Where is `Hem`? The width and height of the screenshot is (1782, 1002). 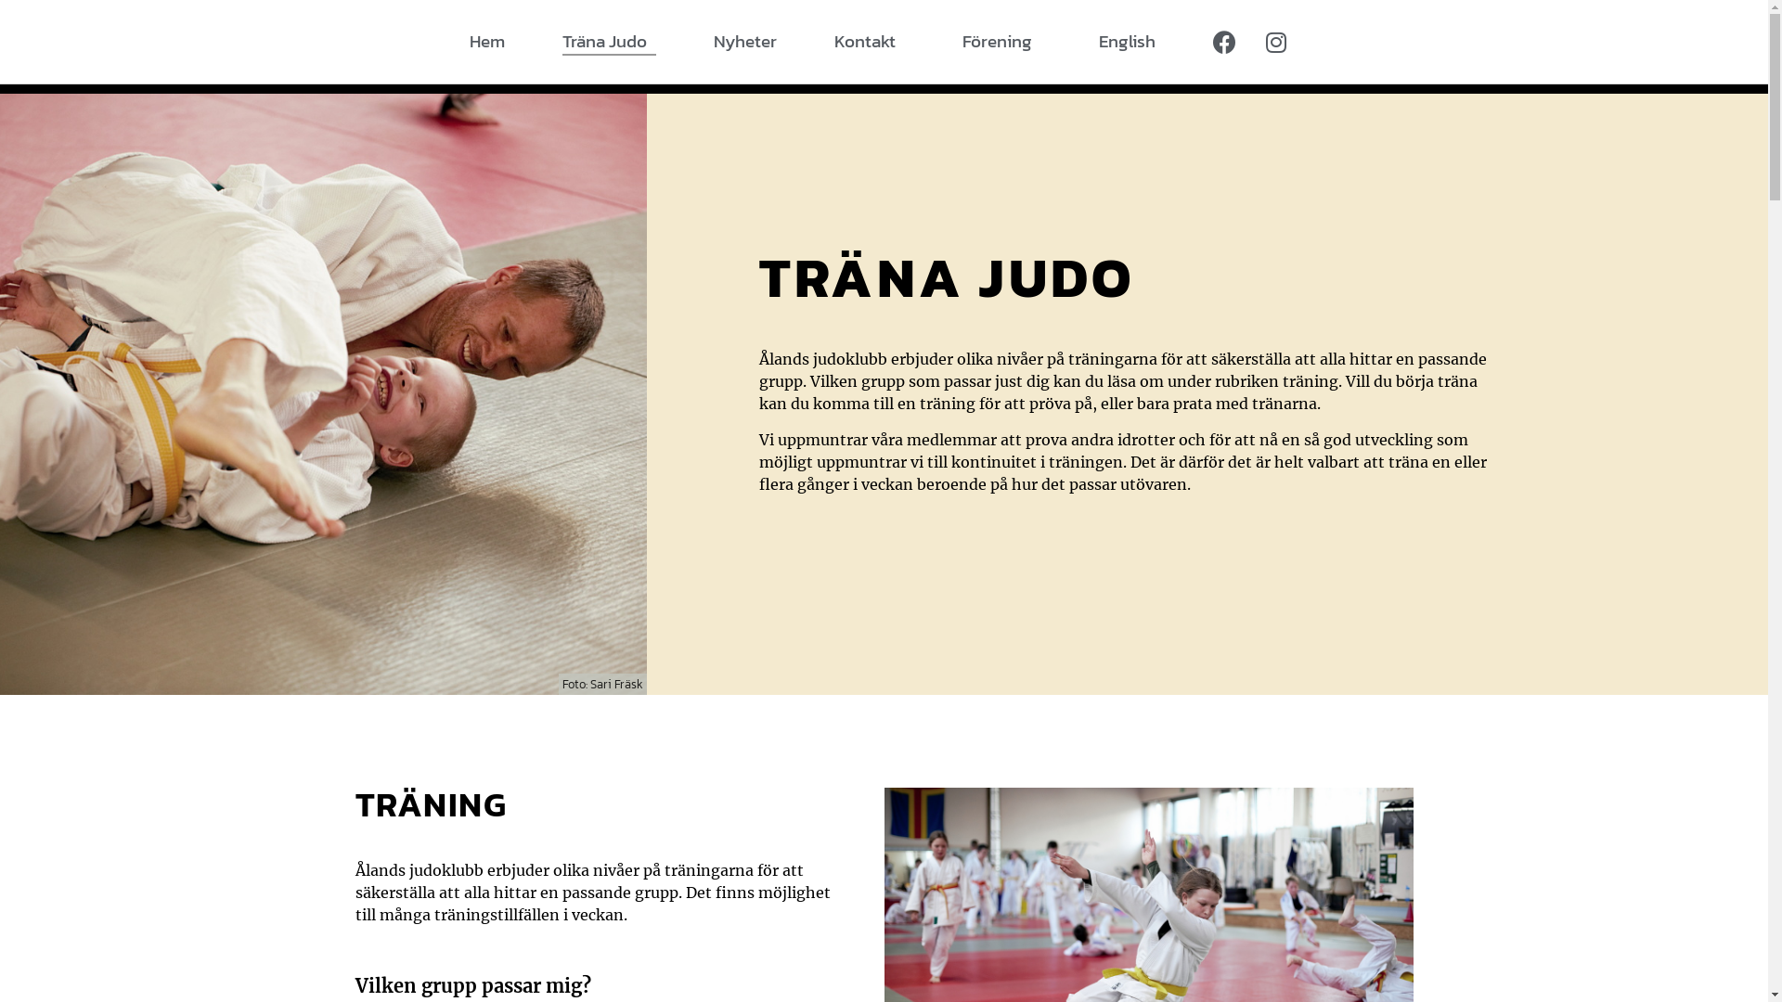 Hem is located at coordinates (487, 42).